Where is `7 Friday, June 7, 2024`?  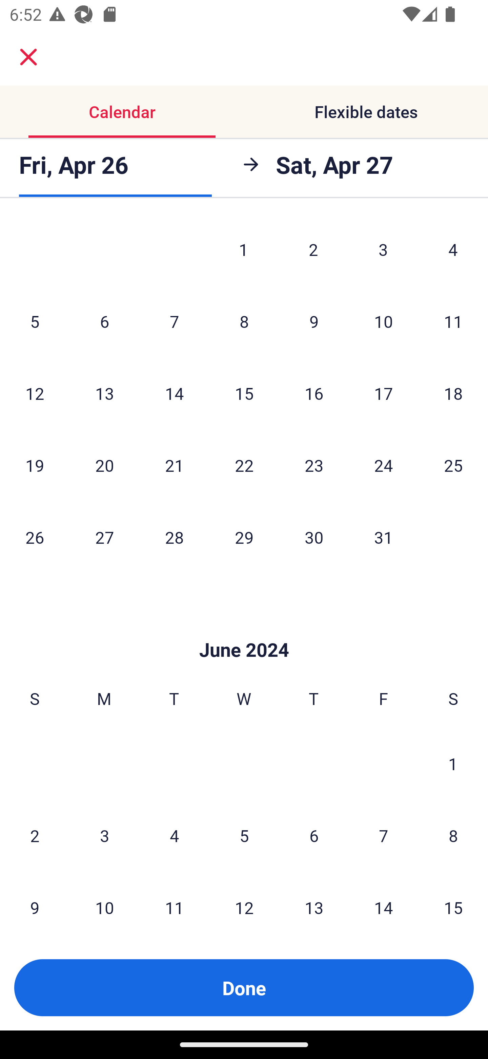 7 Friday, June 7, 2024 is located at coordinates (384, 835).